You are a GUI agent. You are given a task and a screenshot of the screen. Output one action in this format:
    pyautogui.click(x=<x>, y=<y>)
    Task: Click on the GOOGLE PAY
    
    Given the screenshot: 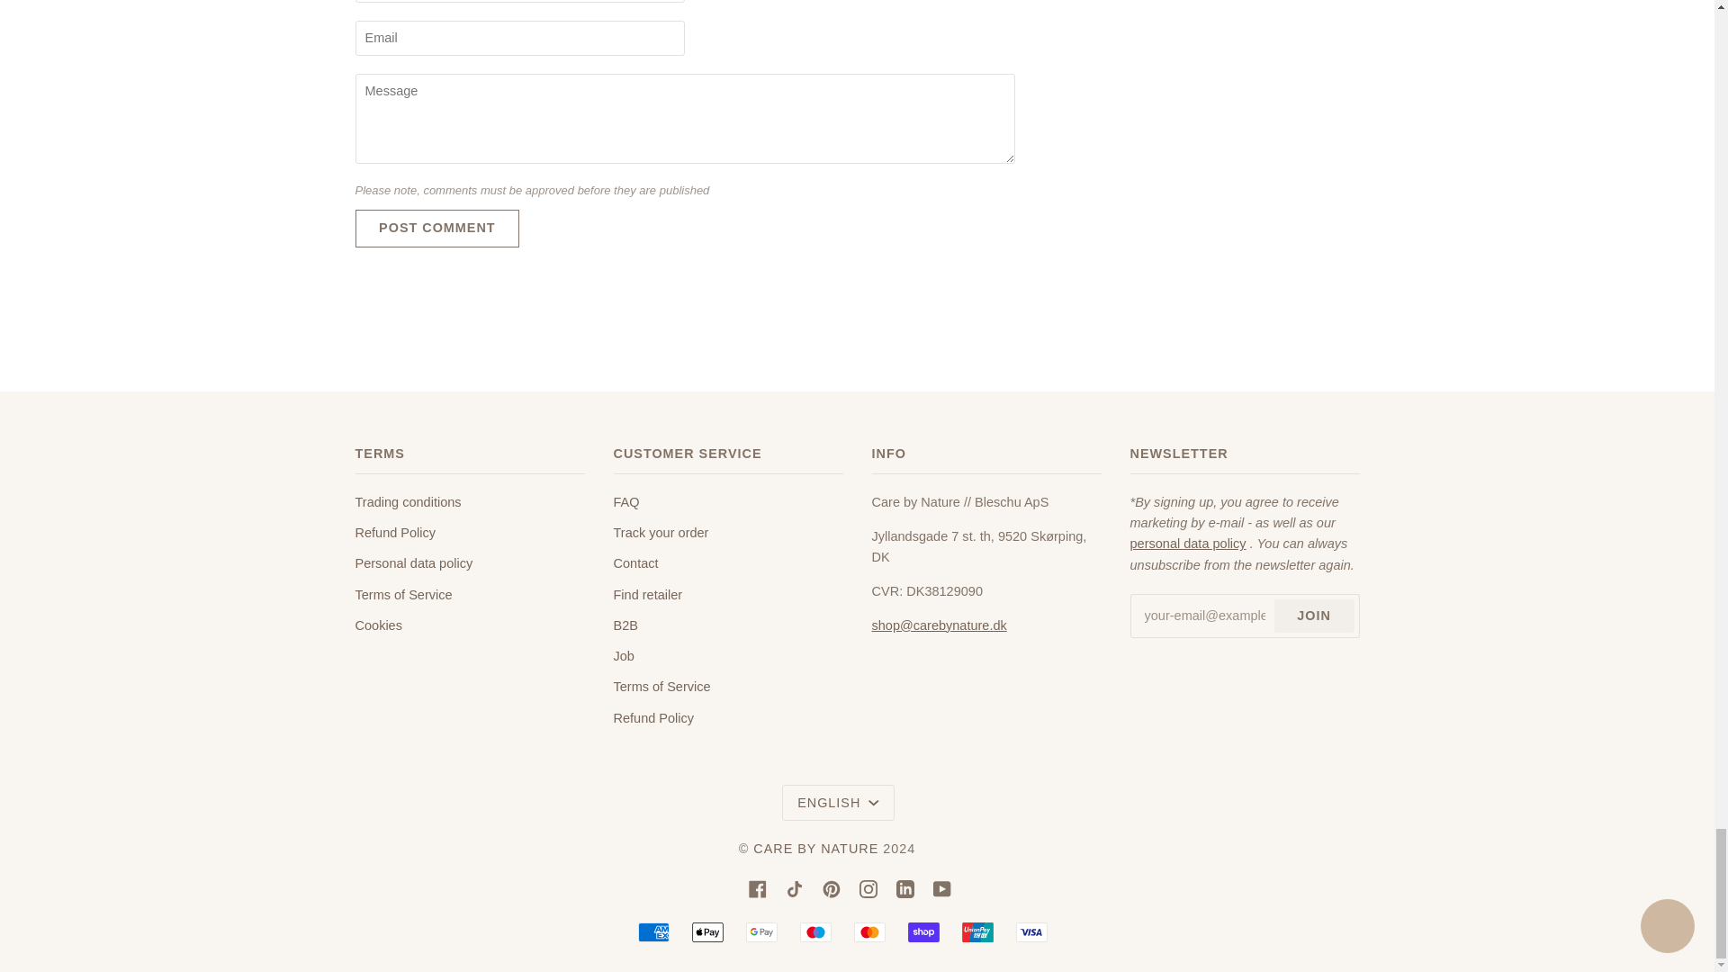 What is the action you would take?
    pyautogui.click(x=761, y=931)
    